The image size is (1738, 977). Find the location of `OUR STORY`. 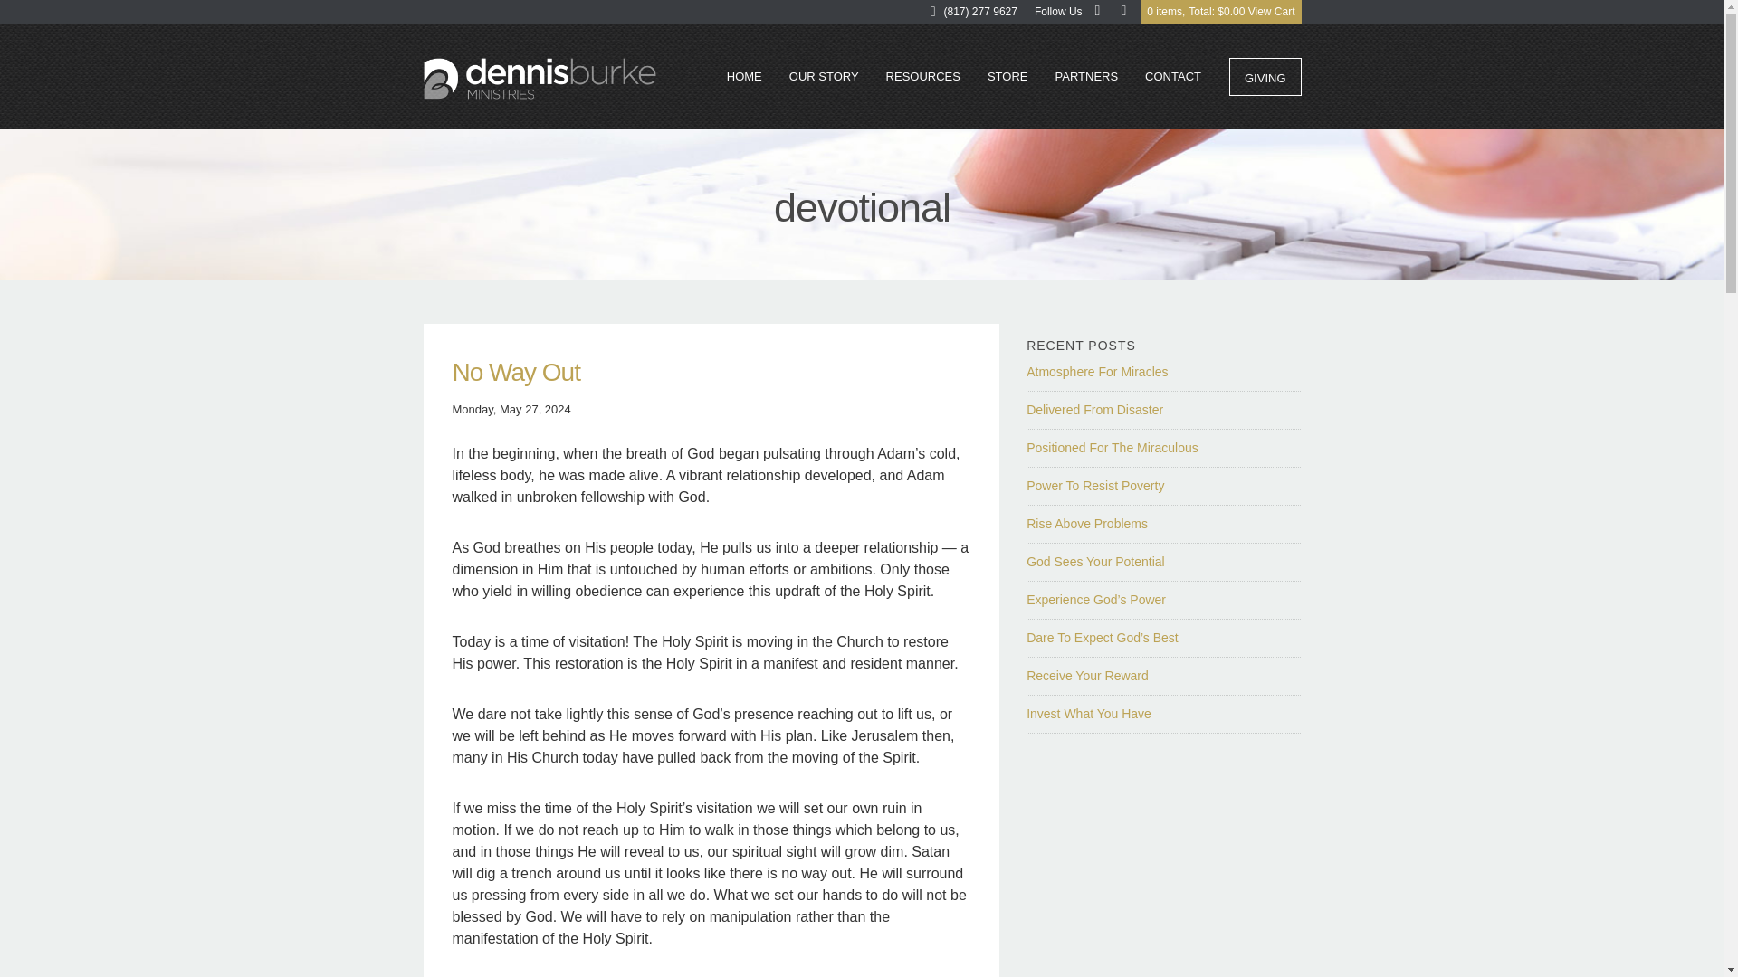

OUR STORY is located at coordinates (824, 76).